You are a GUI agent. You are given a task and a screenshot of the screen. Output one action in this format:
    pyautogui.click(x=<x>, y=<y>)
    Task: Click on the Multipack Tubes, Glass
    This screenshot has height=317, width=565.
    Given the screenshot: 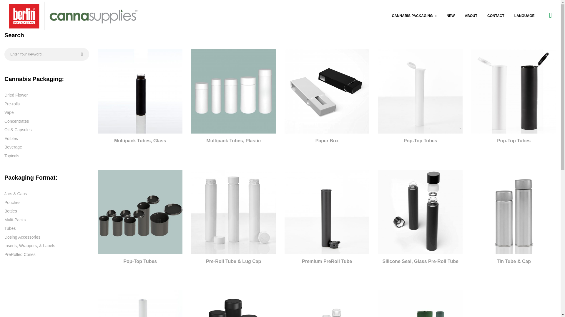 What is the action you would take?
    pyautogui.click(x=140, y=91)
    